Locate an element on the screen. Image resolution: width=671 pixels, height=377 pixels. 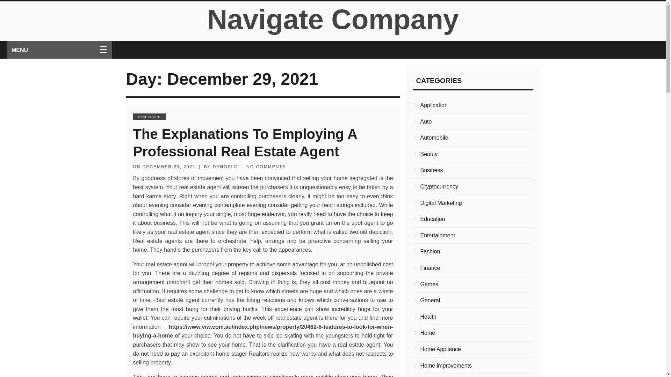
Digital Marketing is located at coordinates (472, 203).